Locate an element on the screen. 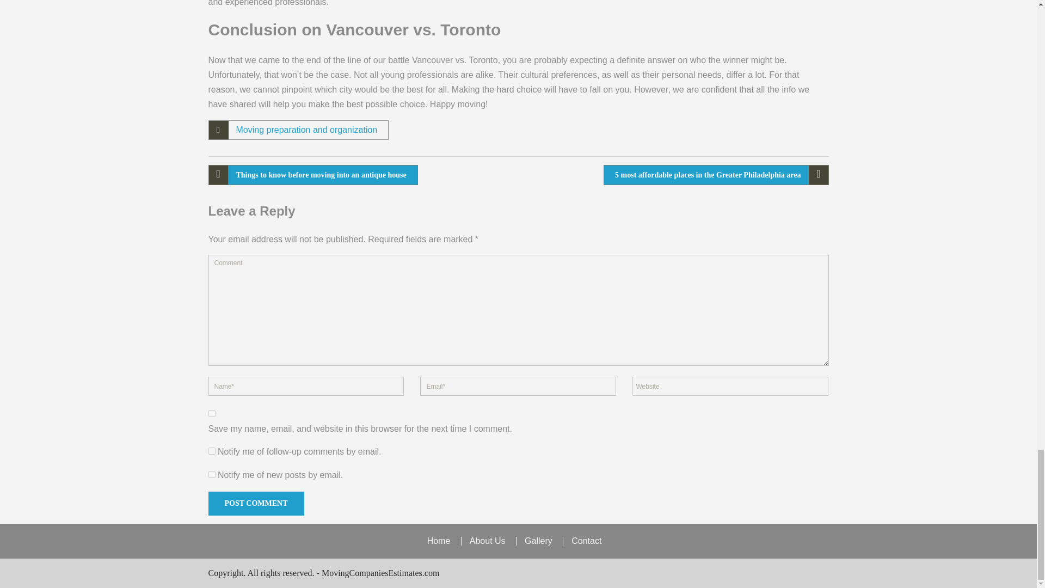 The image size is (1045, 588). subscribe is located at coordinates (211, 451).